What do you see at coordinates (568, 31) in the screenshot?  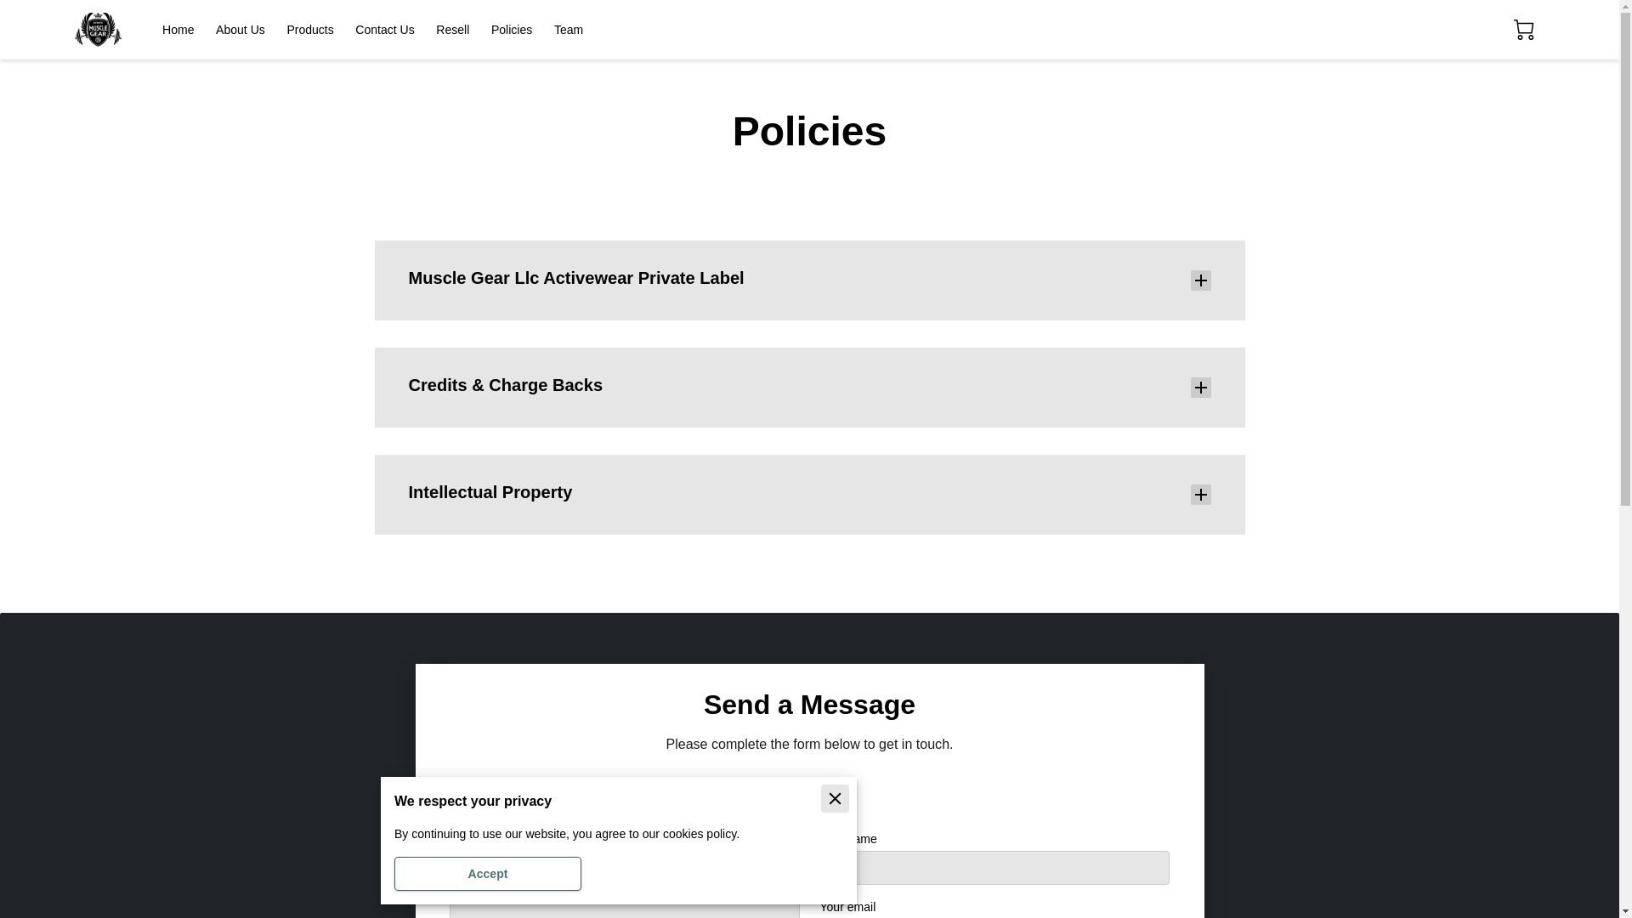 I see `Team` at bounding box center [568, 31].